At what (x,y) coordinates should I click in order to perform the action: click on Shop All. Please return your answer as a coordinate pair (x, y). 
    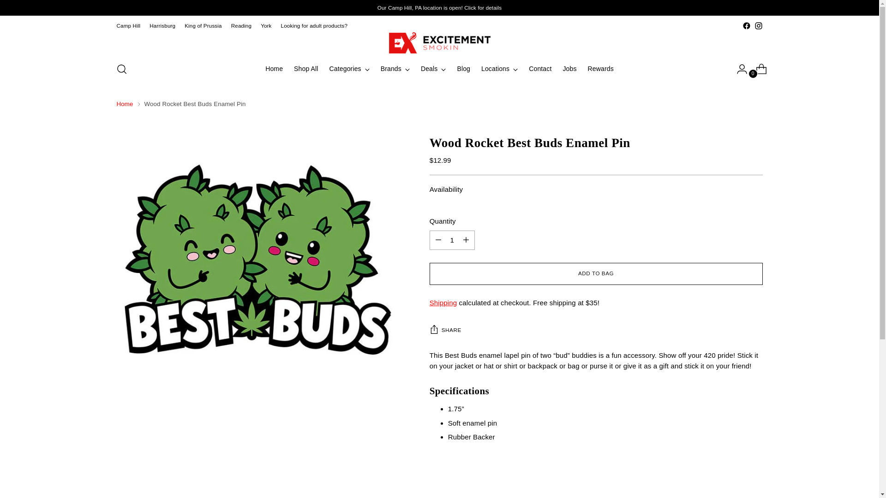
    Looking at the image, I should click on (306, 69).